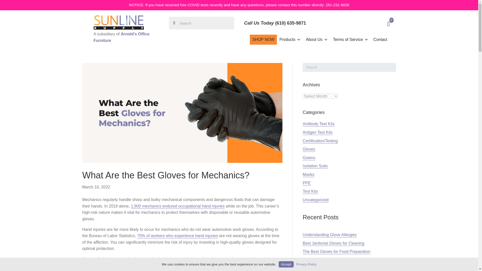 The image size is (482, 271). I want to click on Type and press Enter to search., so click(349, 67).